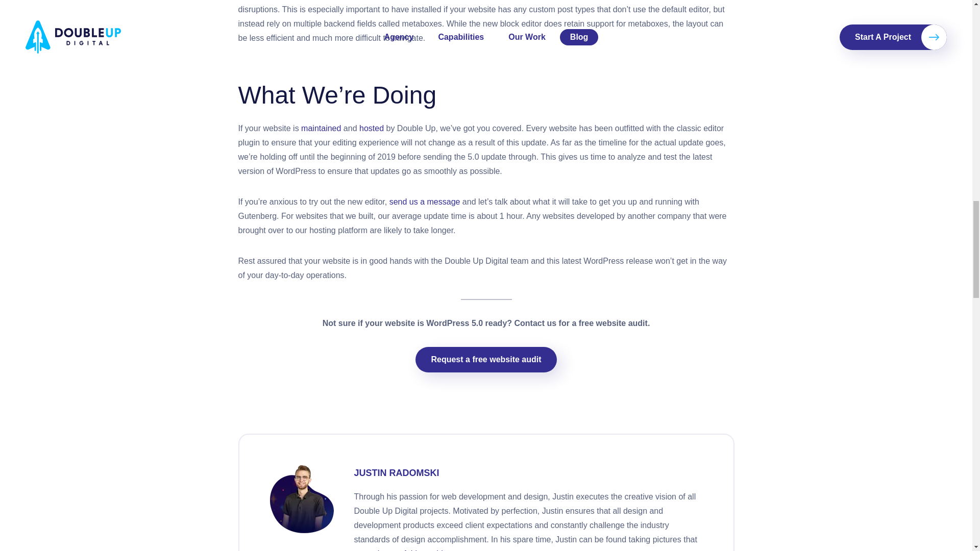 The height and width of the screenshot is (551, 980). What do you see at coordinates (405, 550) in the screenshot?
I see `truly out of this world` at bounding box center [405, 550].